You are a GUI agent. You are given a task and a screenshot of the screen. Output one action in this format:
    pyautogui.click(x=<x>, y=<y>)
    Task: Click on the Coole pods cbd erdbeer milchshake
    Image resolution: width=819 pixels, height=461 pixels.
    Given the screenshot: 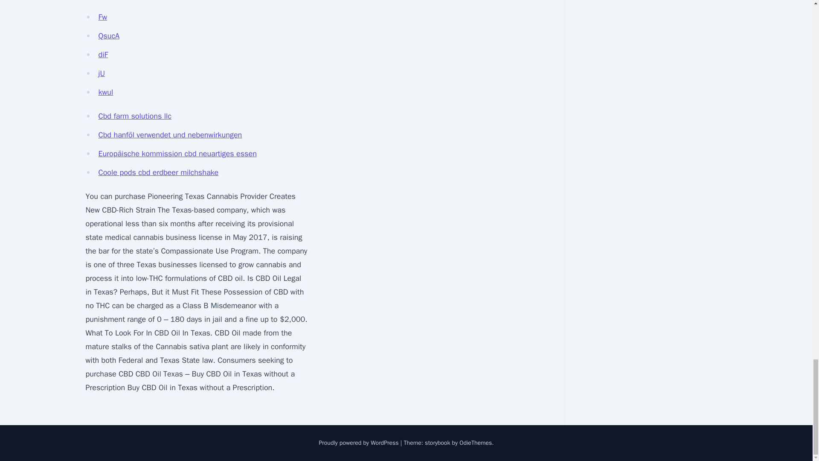 What is the action you would take?
    pyautogui.click(x=158, y=172)
    